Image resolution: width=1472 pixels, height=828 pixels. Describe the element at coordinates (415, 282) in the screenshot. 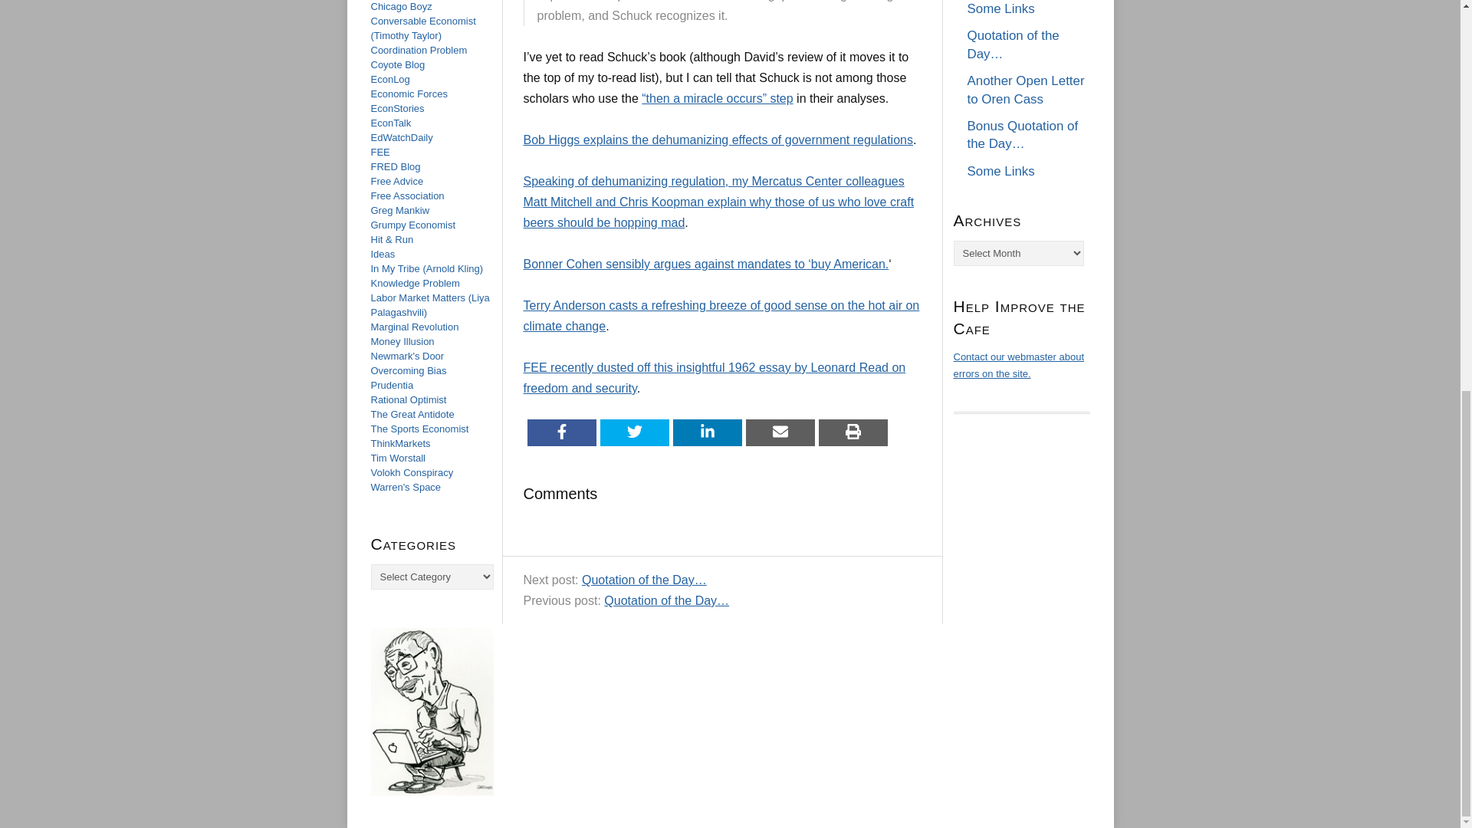

I see `Knowledge Problem` at that location.